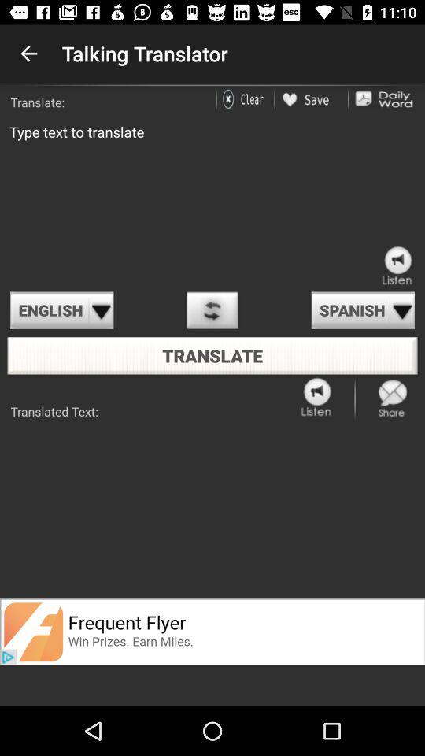  I want to click on type text, so click(213, 200).